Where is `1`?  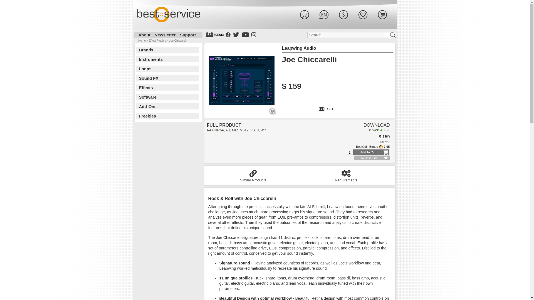
1 is located at coordinates (349, 152).